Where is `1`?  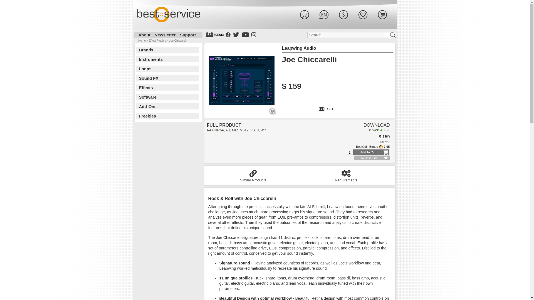
1 is located at coordinates (349, 152).